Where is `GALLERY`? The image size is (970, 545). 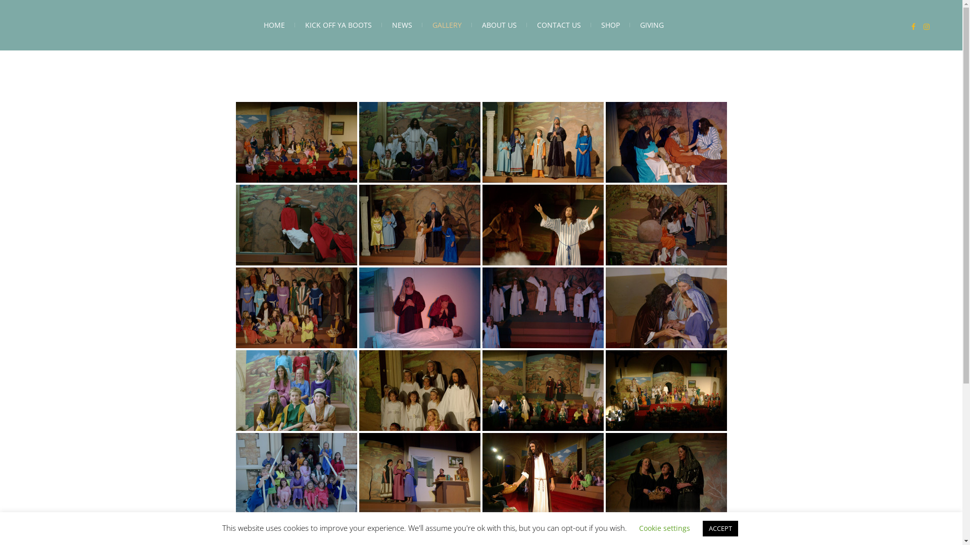 GALLERY is located at coordinates (447, 25).